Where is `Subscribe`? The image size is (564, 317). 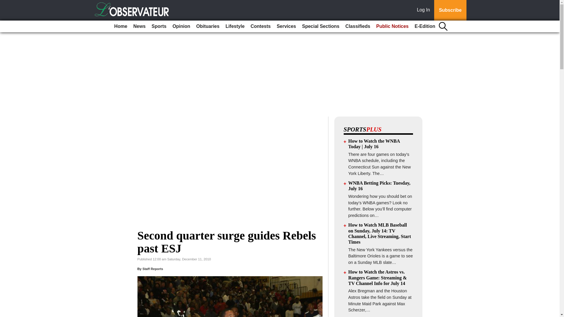
Subscribe is located at coordinates (450, 10).